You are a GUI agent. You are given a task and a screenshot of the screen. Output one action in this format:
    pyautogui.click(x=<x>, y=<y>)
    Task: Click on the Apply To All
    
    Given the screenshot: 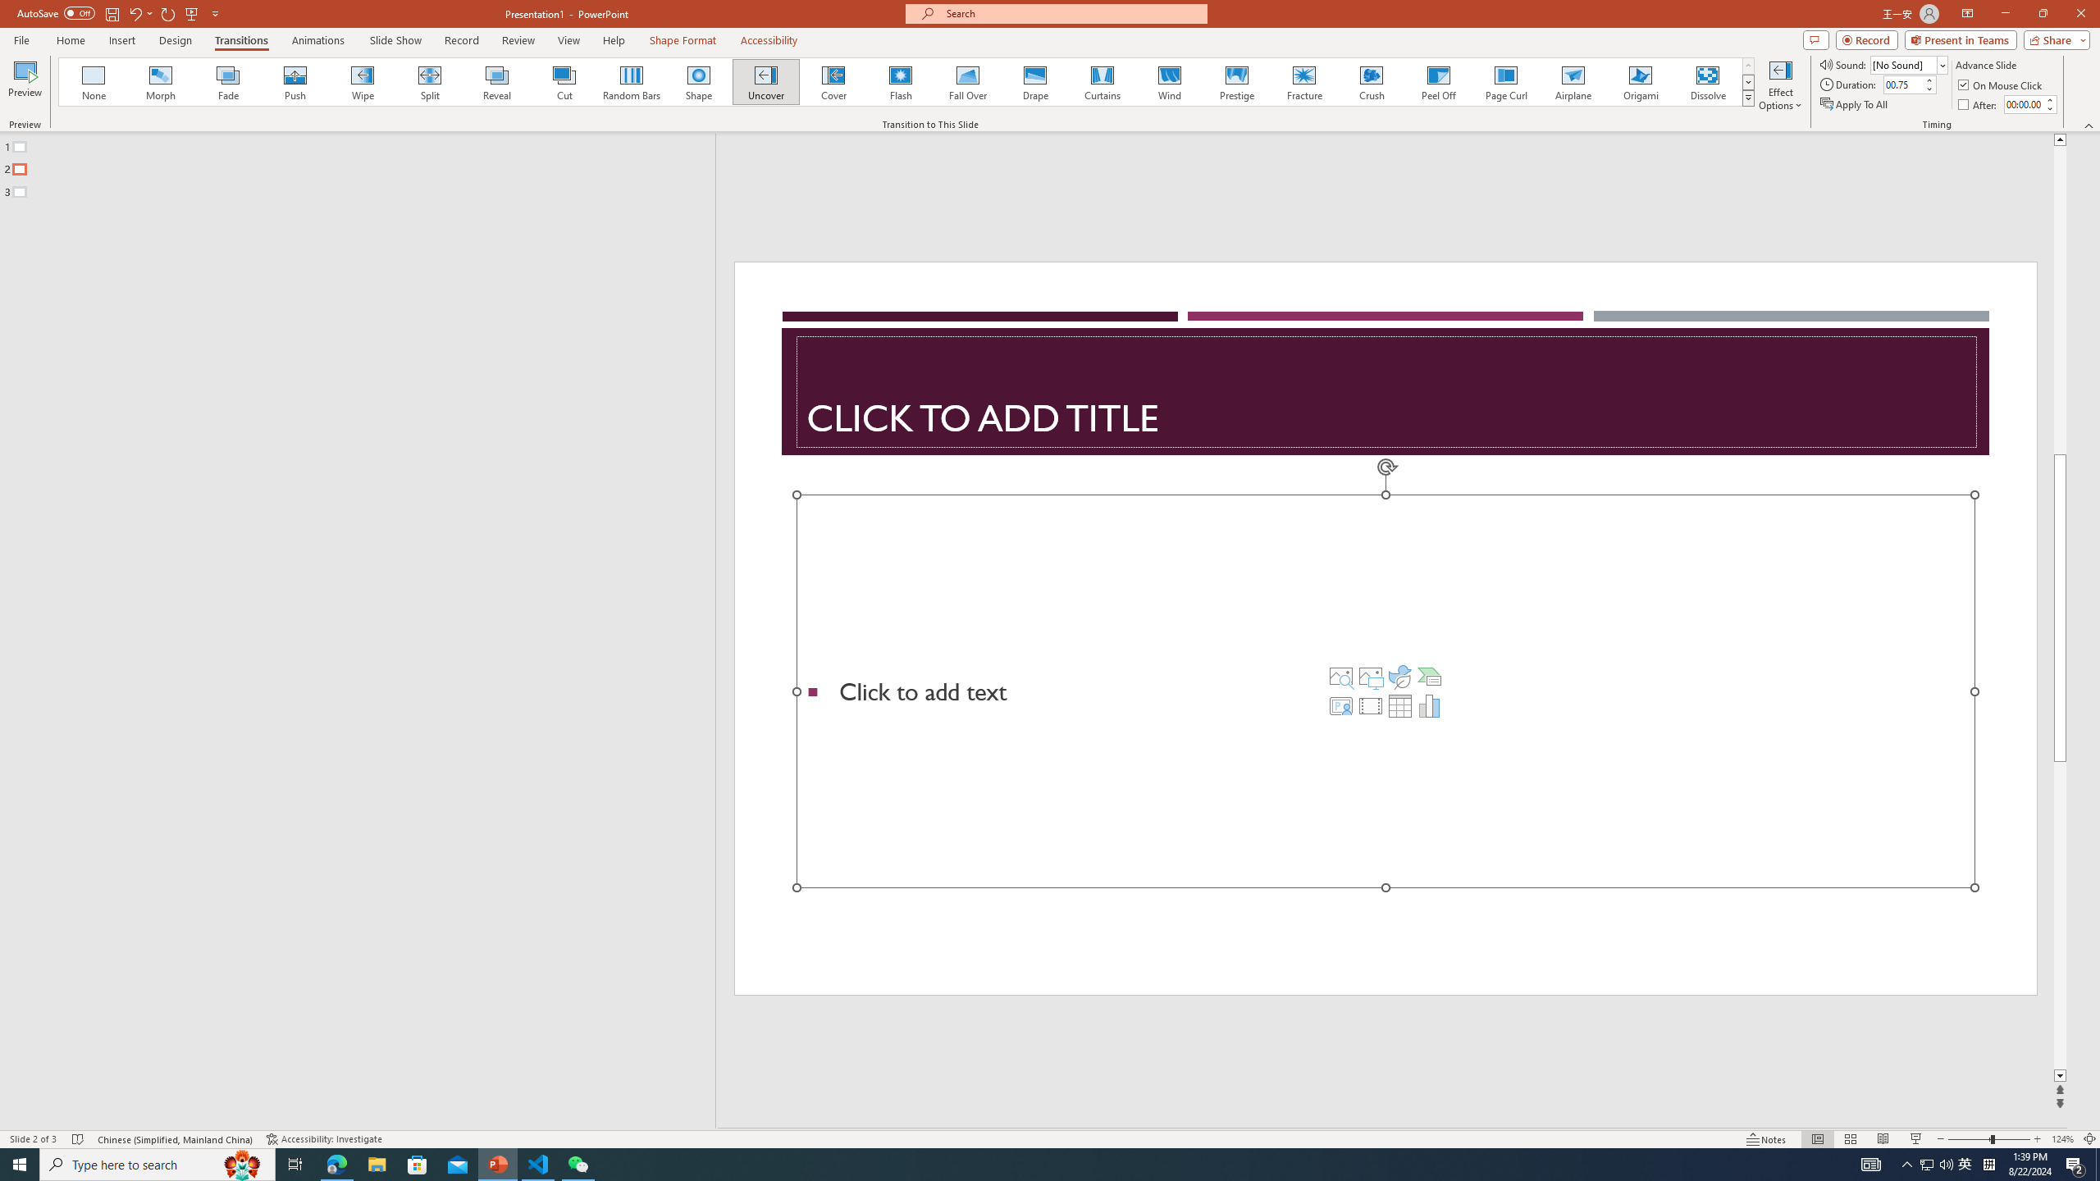 What is the action you would take?
    pyautogui.click(x=1856, y=105)
    